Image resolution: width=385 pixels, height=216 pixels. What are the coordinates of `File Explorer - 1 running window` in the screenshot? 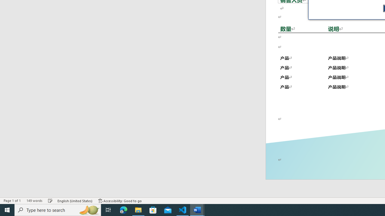 It's located at (138, 210).